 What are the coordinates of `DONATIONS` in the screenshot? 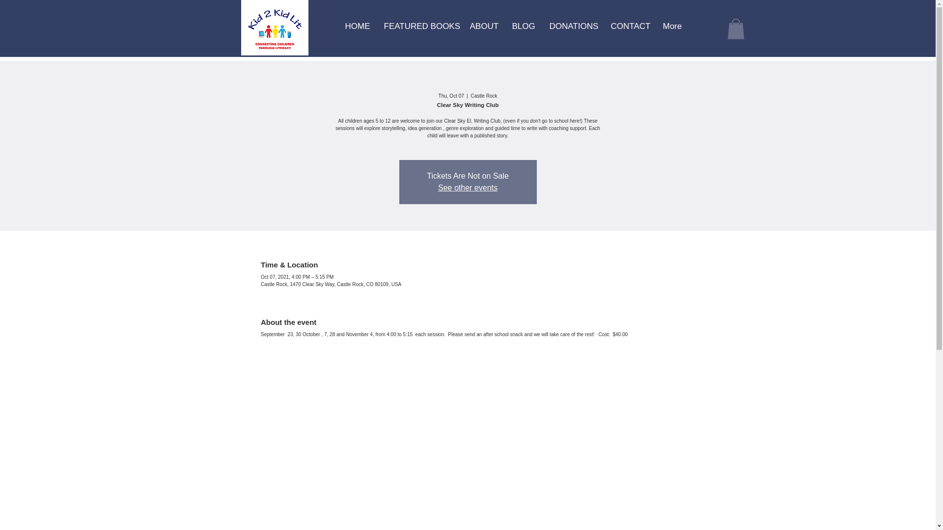 It's located at (573, 26).